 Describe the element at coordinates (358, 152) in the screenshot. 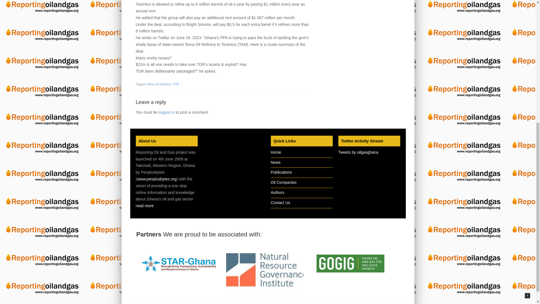

I see `Tweets by oilgasghana` at that location.